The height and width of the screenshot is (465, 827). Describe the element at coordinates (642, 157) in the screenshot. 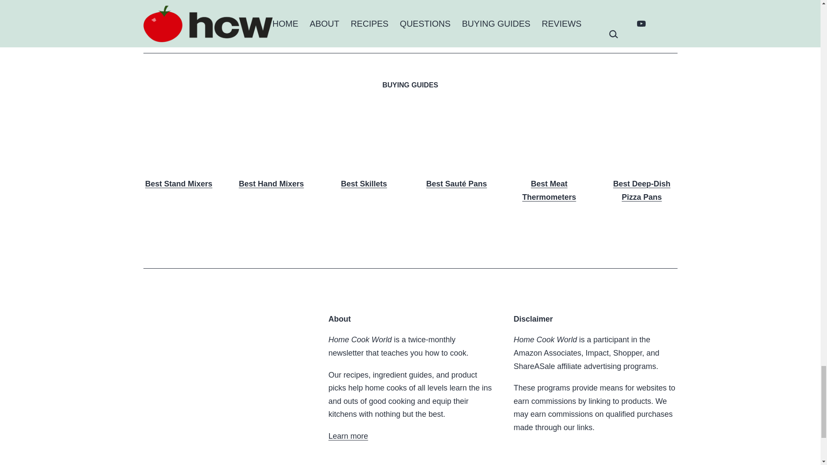

I see `Best Deep-Dish Pizza Pans` at that location.